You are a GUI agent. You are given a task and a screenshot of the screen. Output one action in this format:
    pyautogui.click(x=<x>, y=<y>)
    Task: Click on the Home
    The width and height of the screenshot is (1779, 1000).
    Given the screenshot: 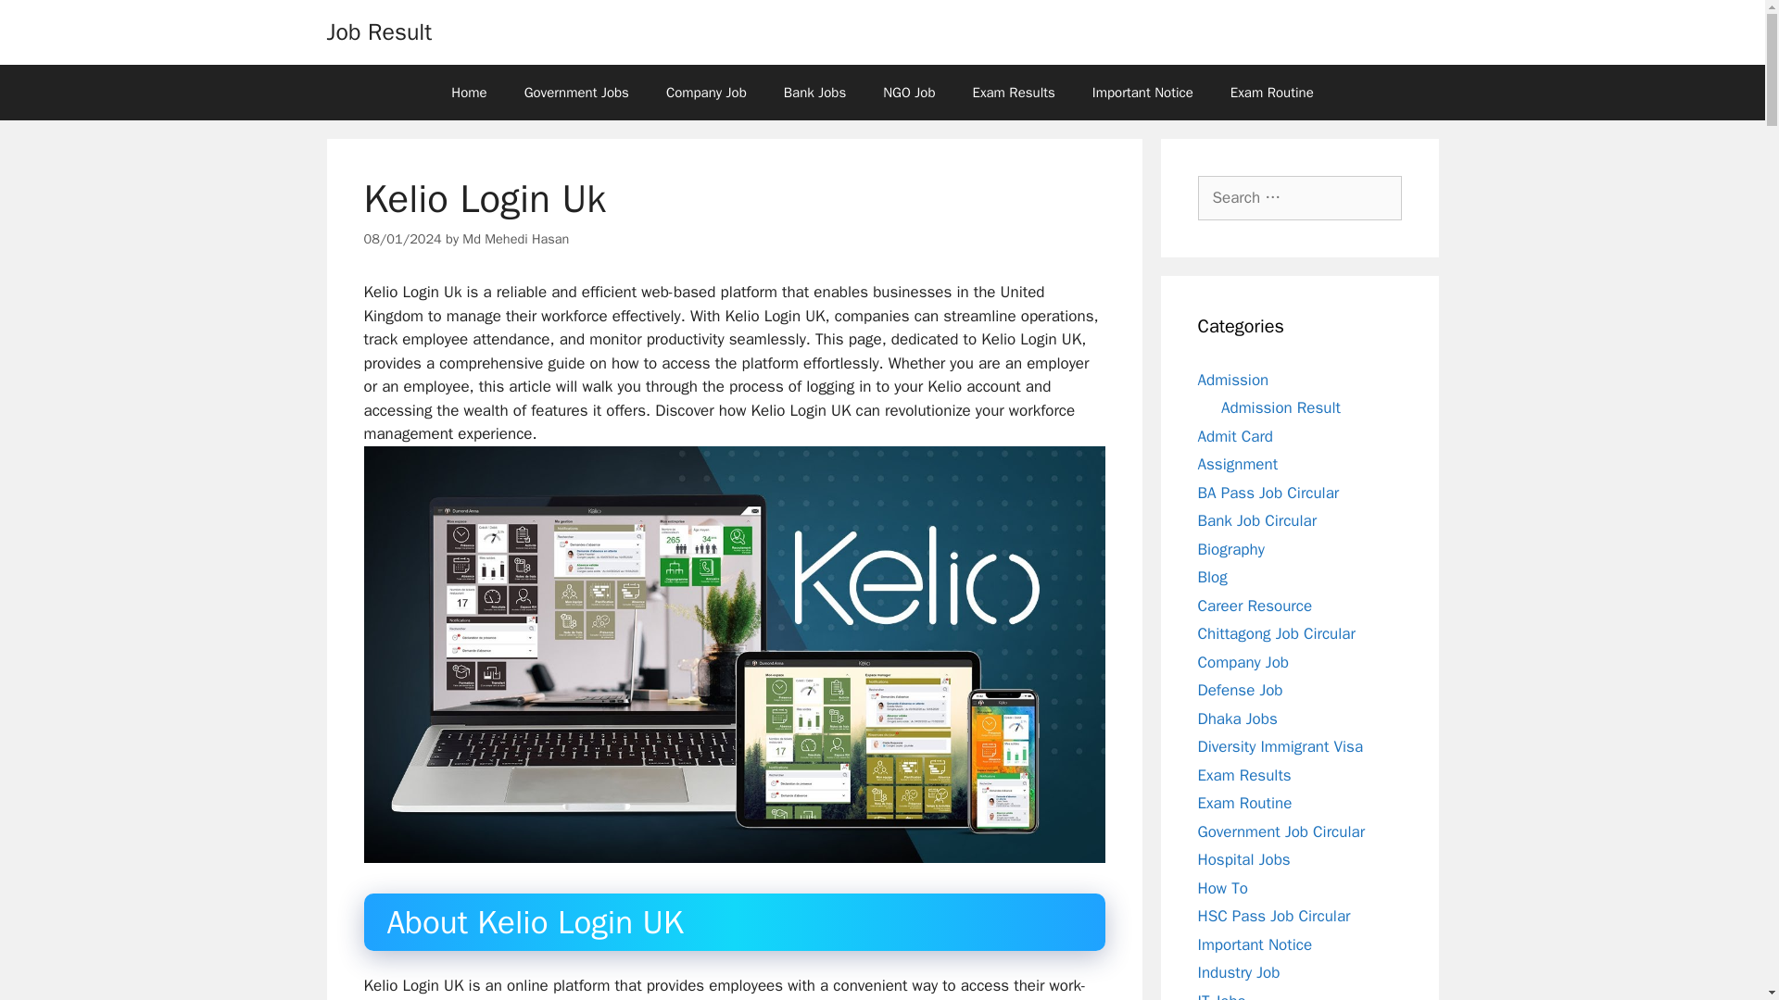 What is the action you would take?
    pyautogui.click(x=469, y=93)
    